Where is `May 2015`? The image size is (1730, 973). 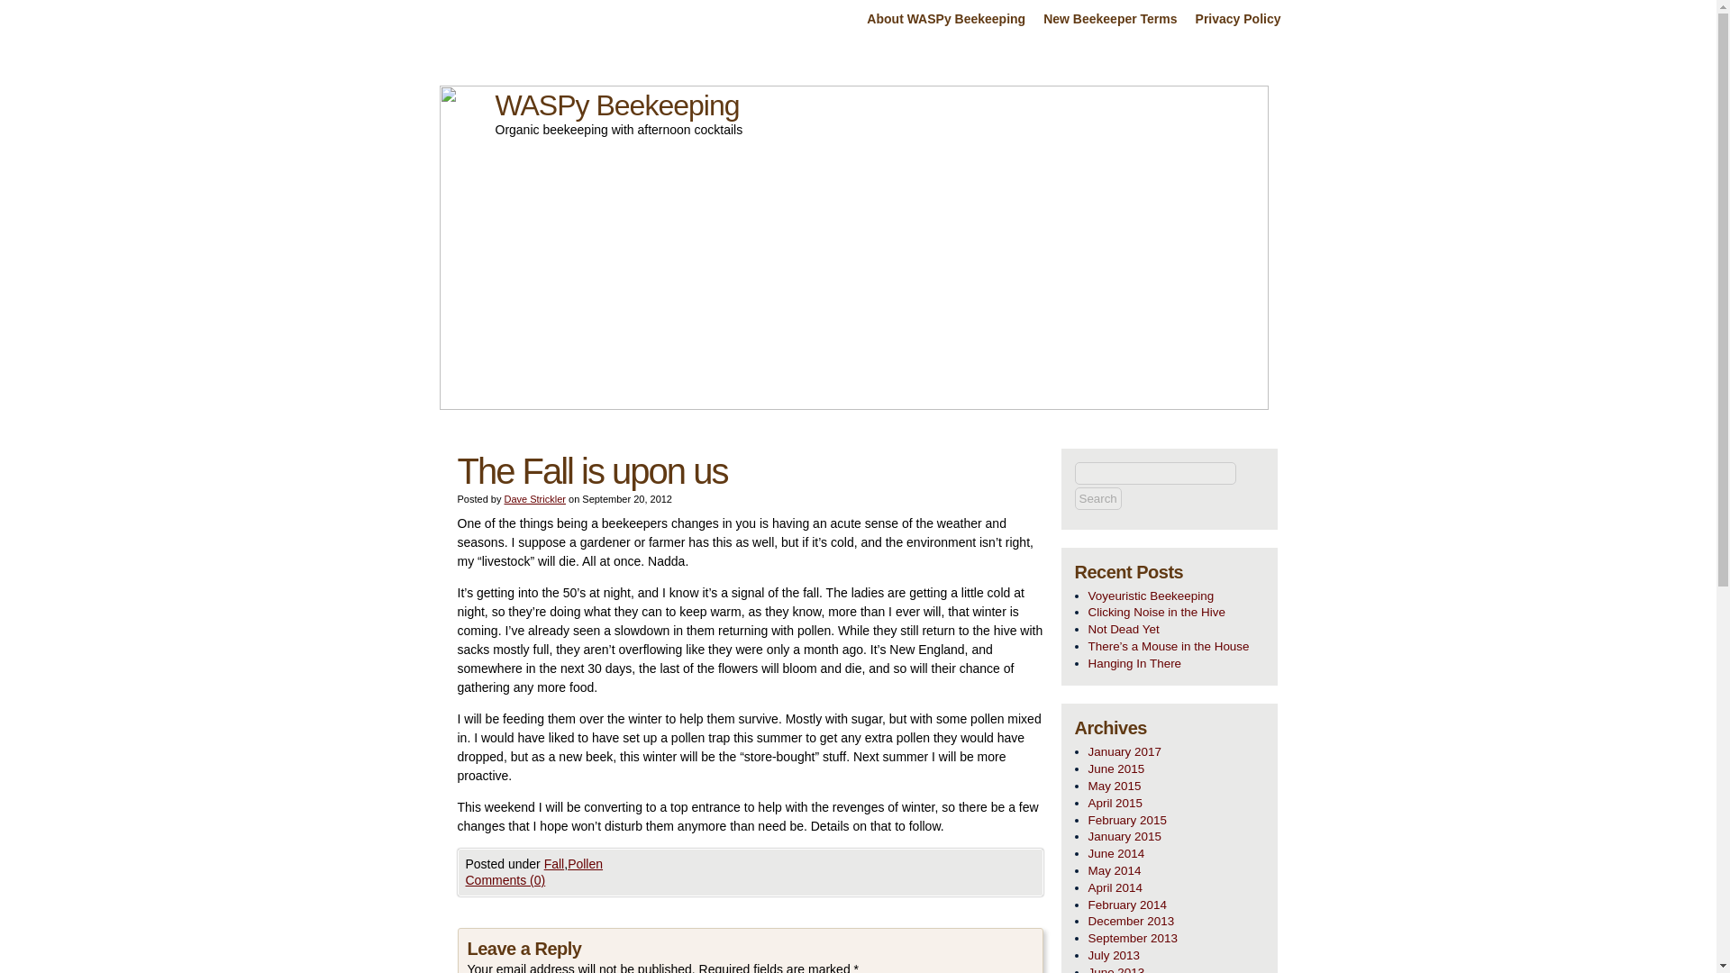
May 2015 is located at coordinates (1176, 787).